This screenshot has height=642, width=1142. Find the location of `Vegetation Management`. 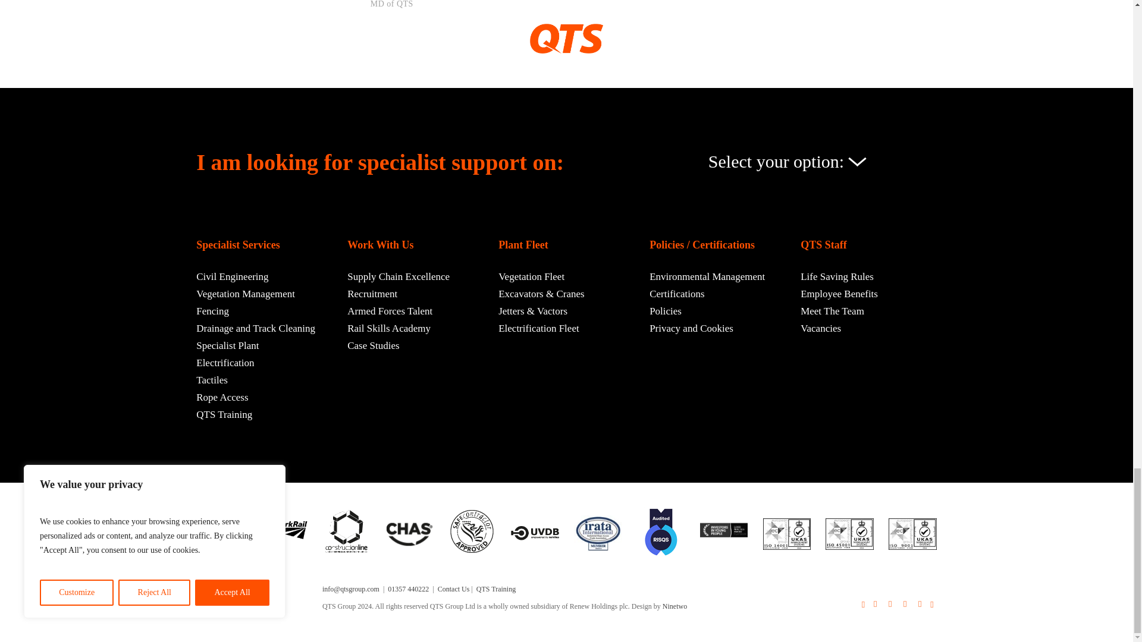

Vegetation Management is located at coordinates (245, 294).